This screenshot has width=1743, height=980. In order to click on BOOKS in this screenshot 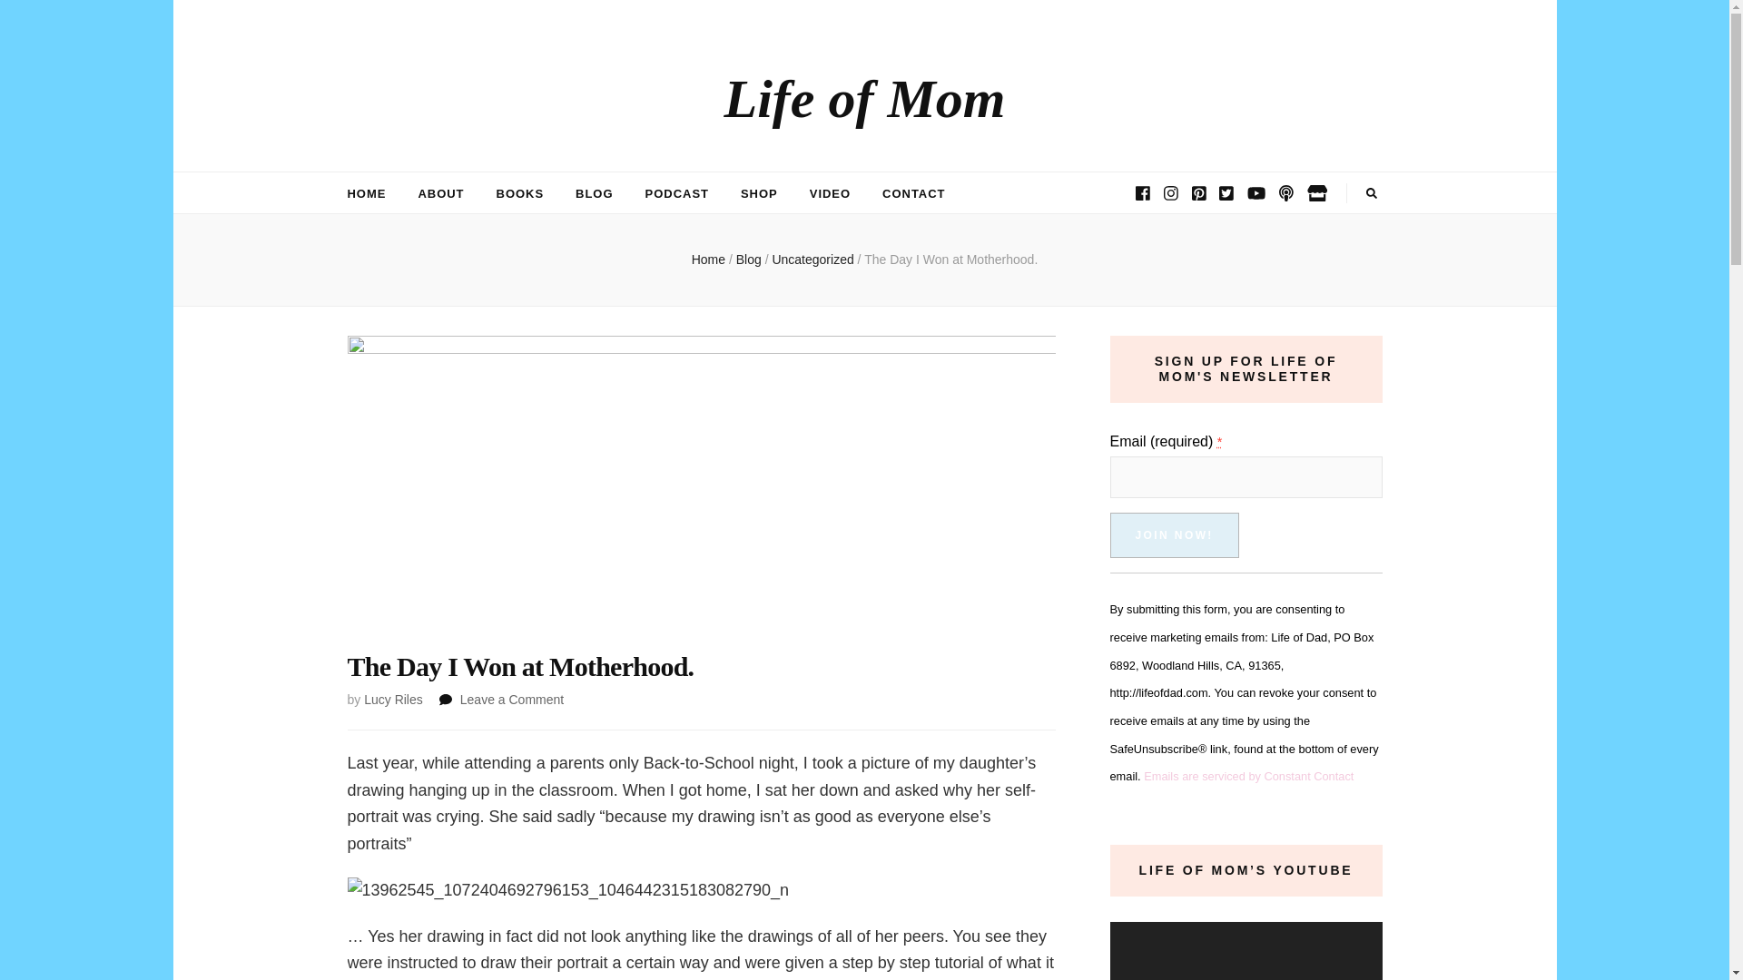, I will do `click(520, 193)`.